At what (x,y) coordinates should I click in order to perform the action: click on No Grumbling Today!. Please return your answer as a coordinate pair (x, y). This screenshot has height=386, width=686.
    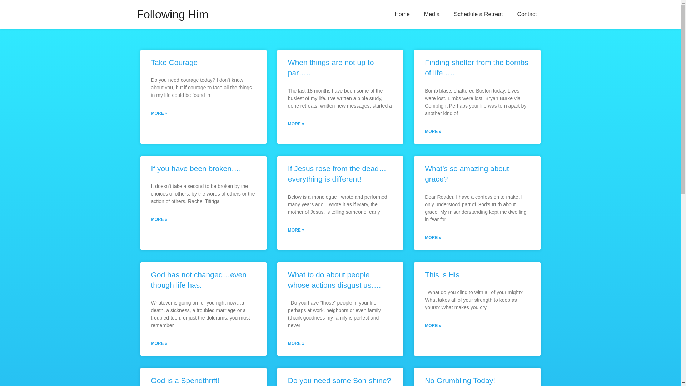
    Looking at the image, I should click on (460, 380).